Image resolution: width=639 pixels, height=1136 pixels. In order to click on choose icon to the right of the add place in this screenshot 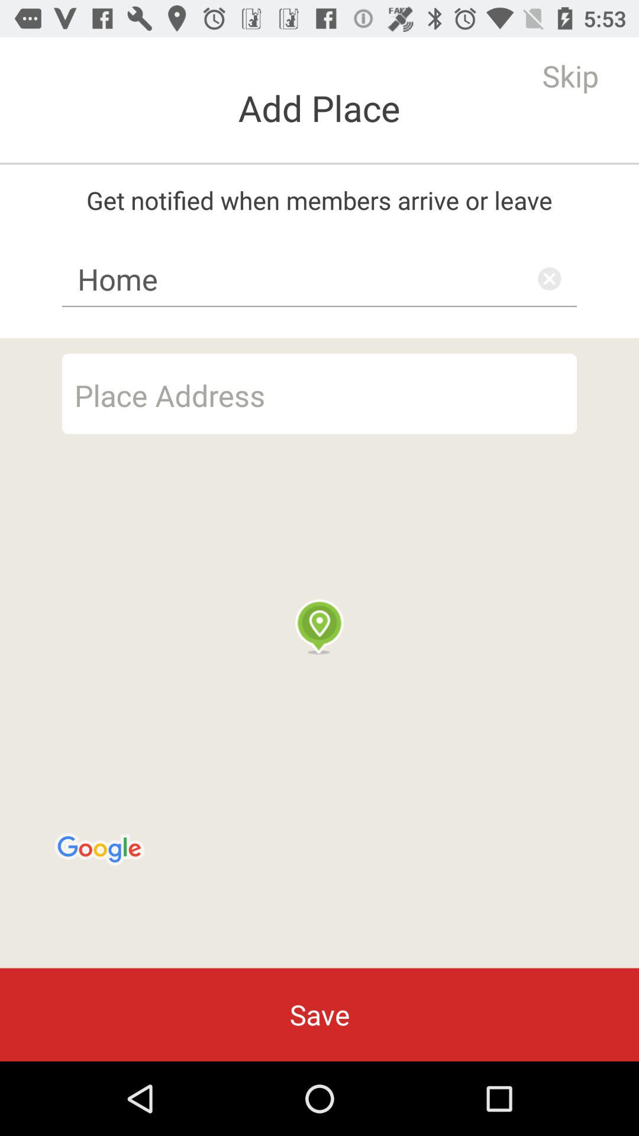, I will do `click(570, 76)`.